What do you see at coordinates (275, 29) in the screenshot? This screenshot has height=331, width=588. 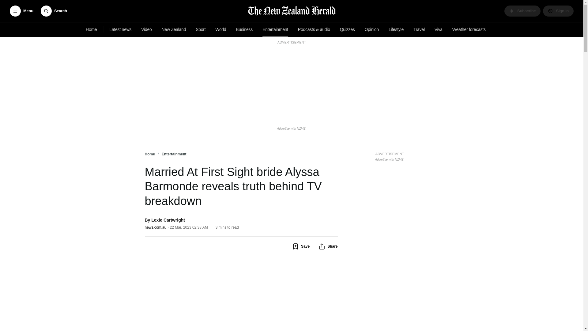 I see `Entertainment` at bounding box center [275, 29].